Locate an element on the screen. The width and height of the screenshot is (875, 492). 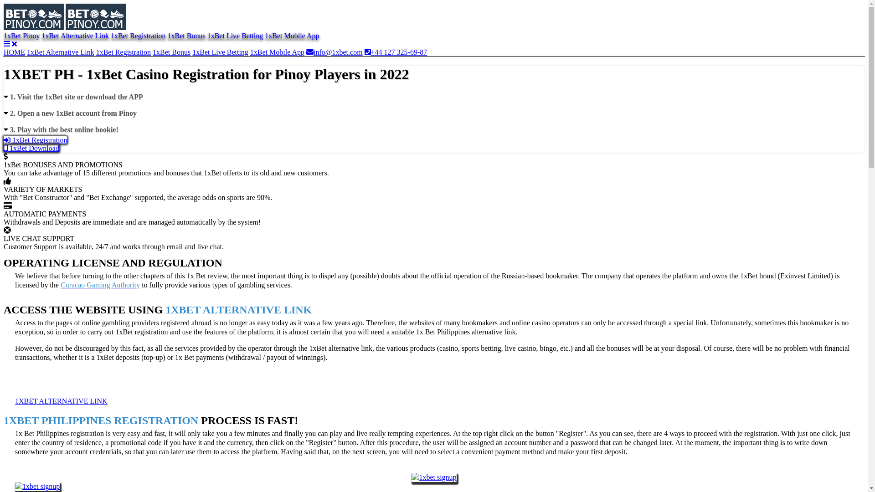
+44 127 325-69-87 is located at coordinates (396, 52).